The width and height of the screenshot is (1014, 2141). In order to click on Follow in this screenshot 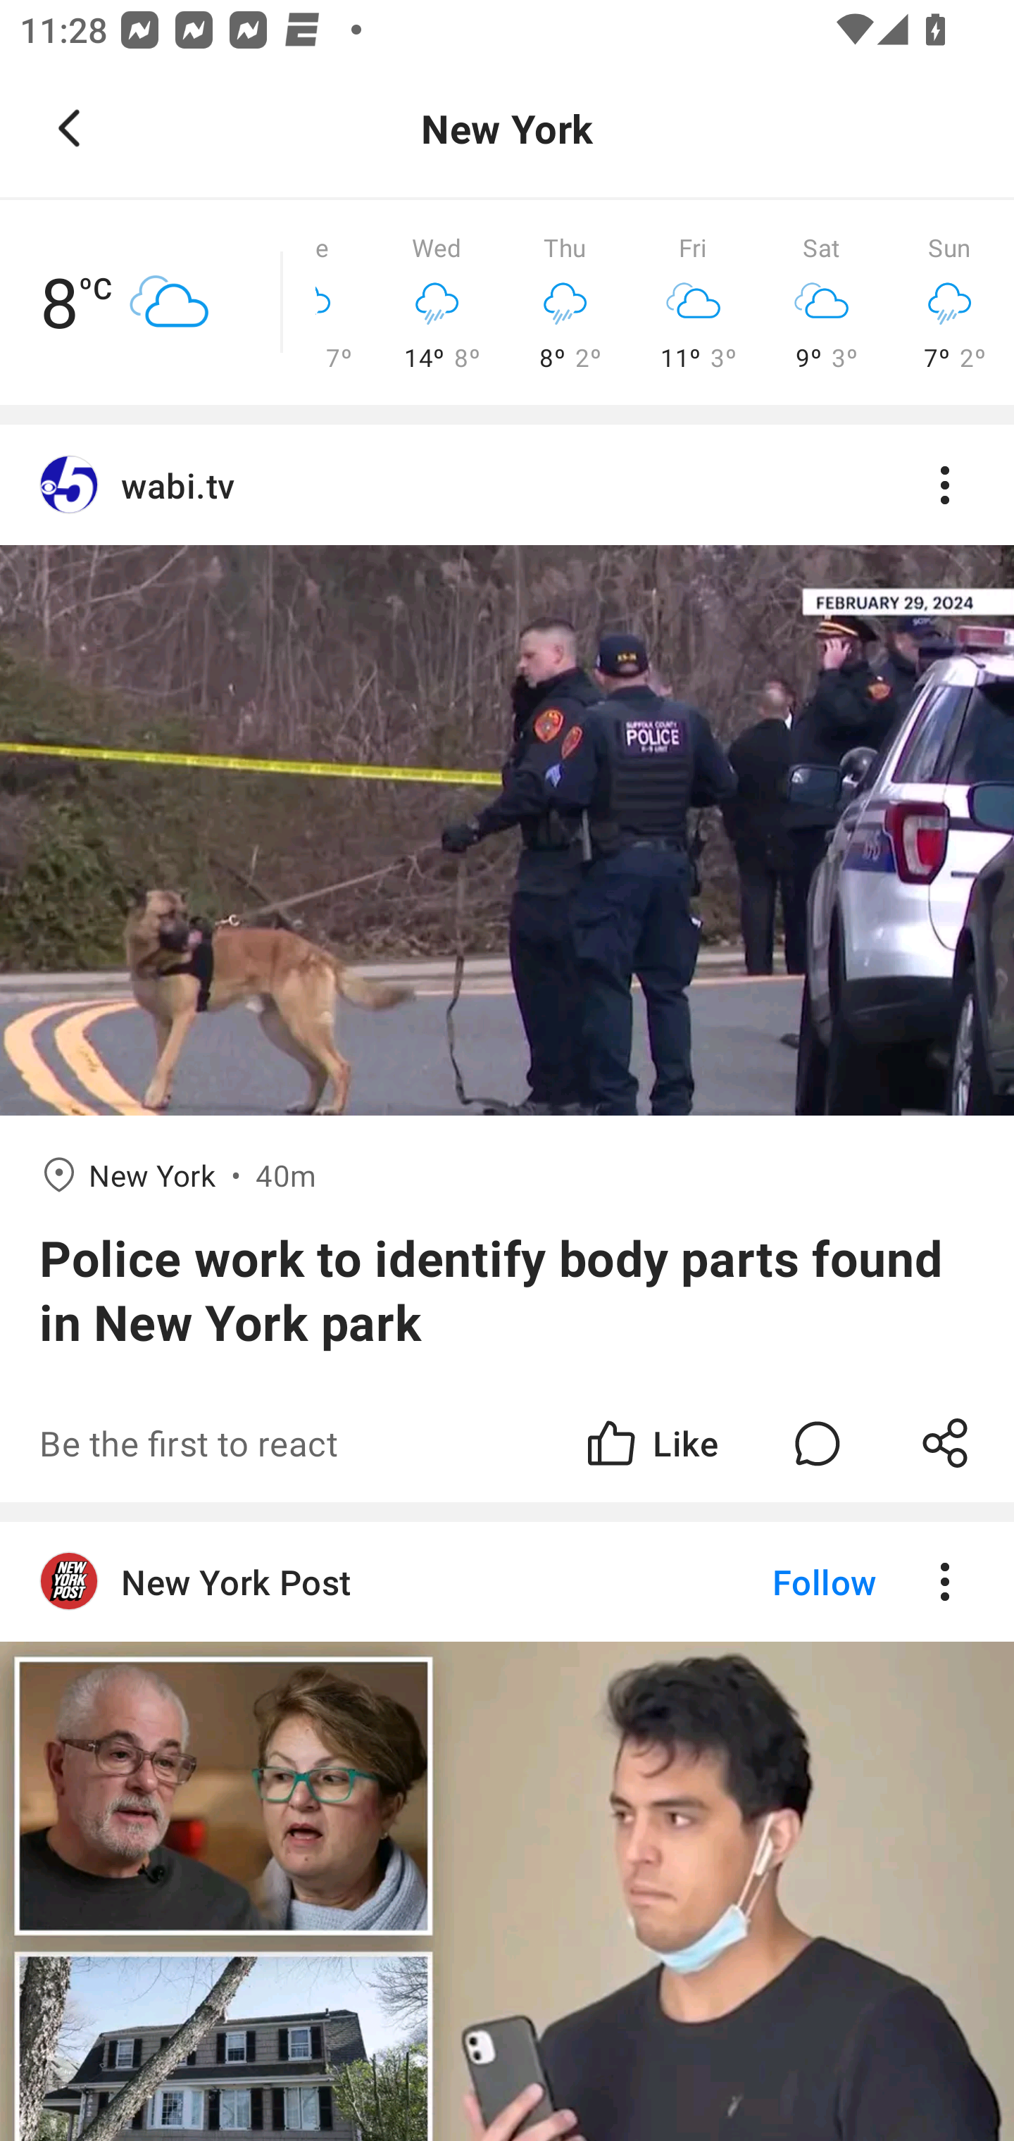, I will do `click(777, 1582)`.